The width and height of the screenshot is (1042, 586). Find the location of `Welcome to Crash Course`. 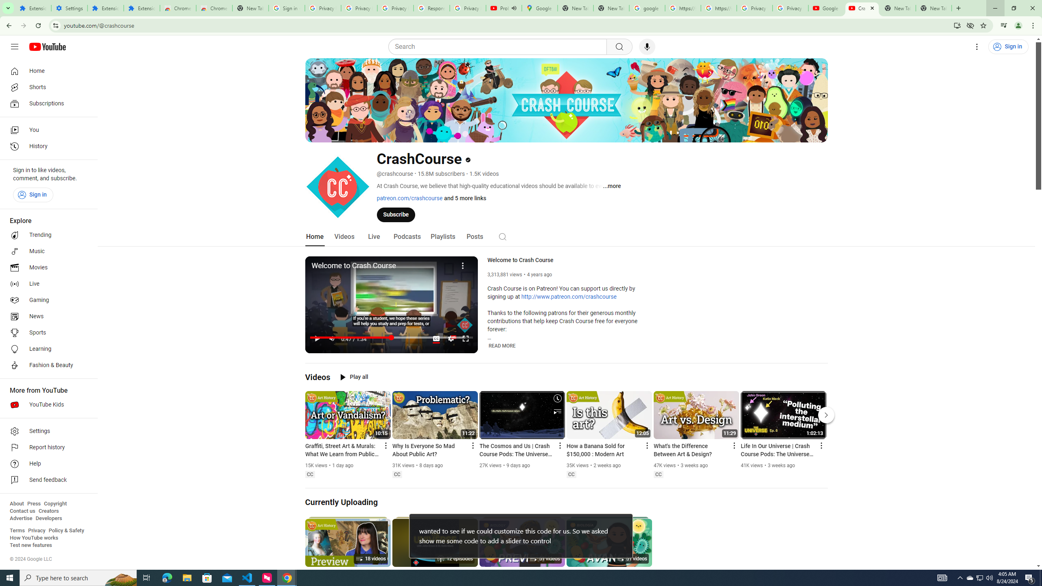

Welcome to Crash Course is located at coordinates (569, 260).